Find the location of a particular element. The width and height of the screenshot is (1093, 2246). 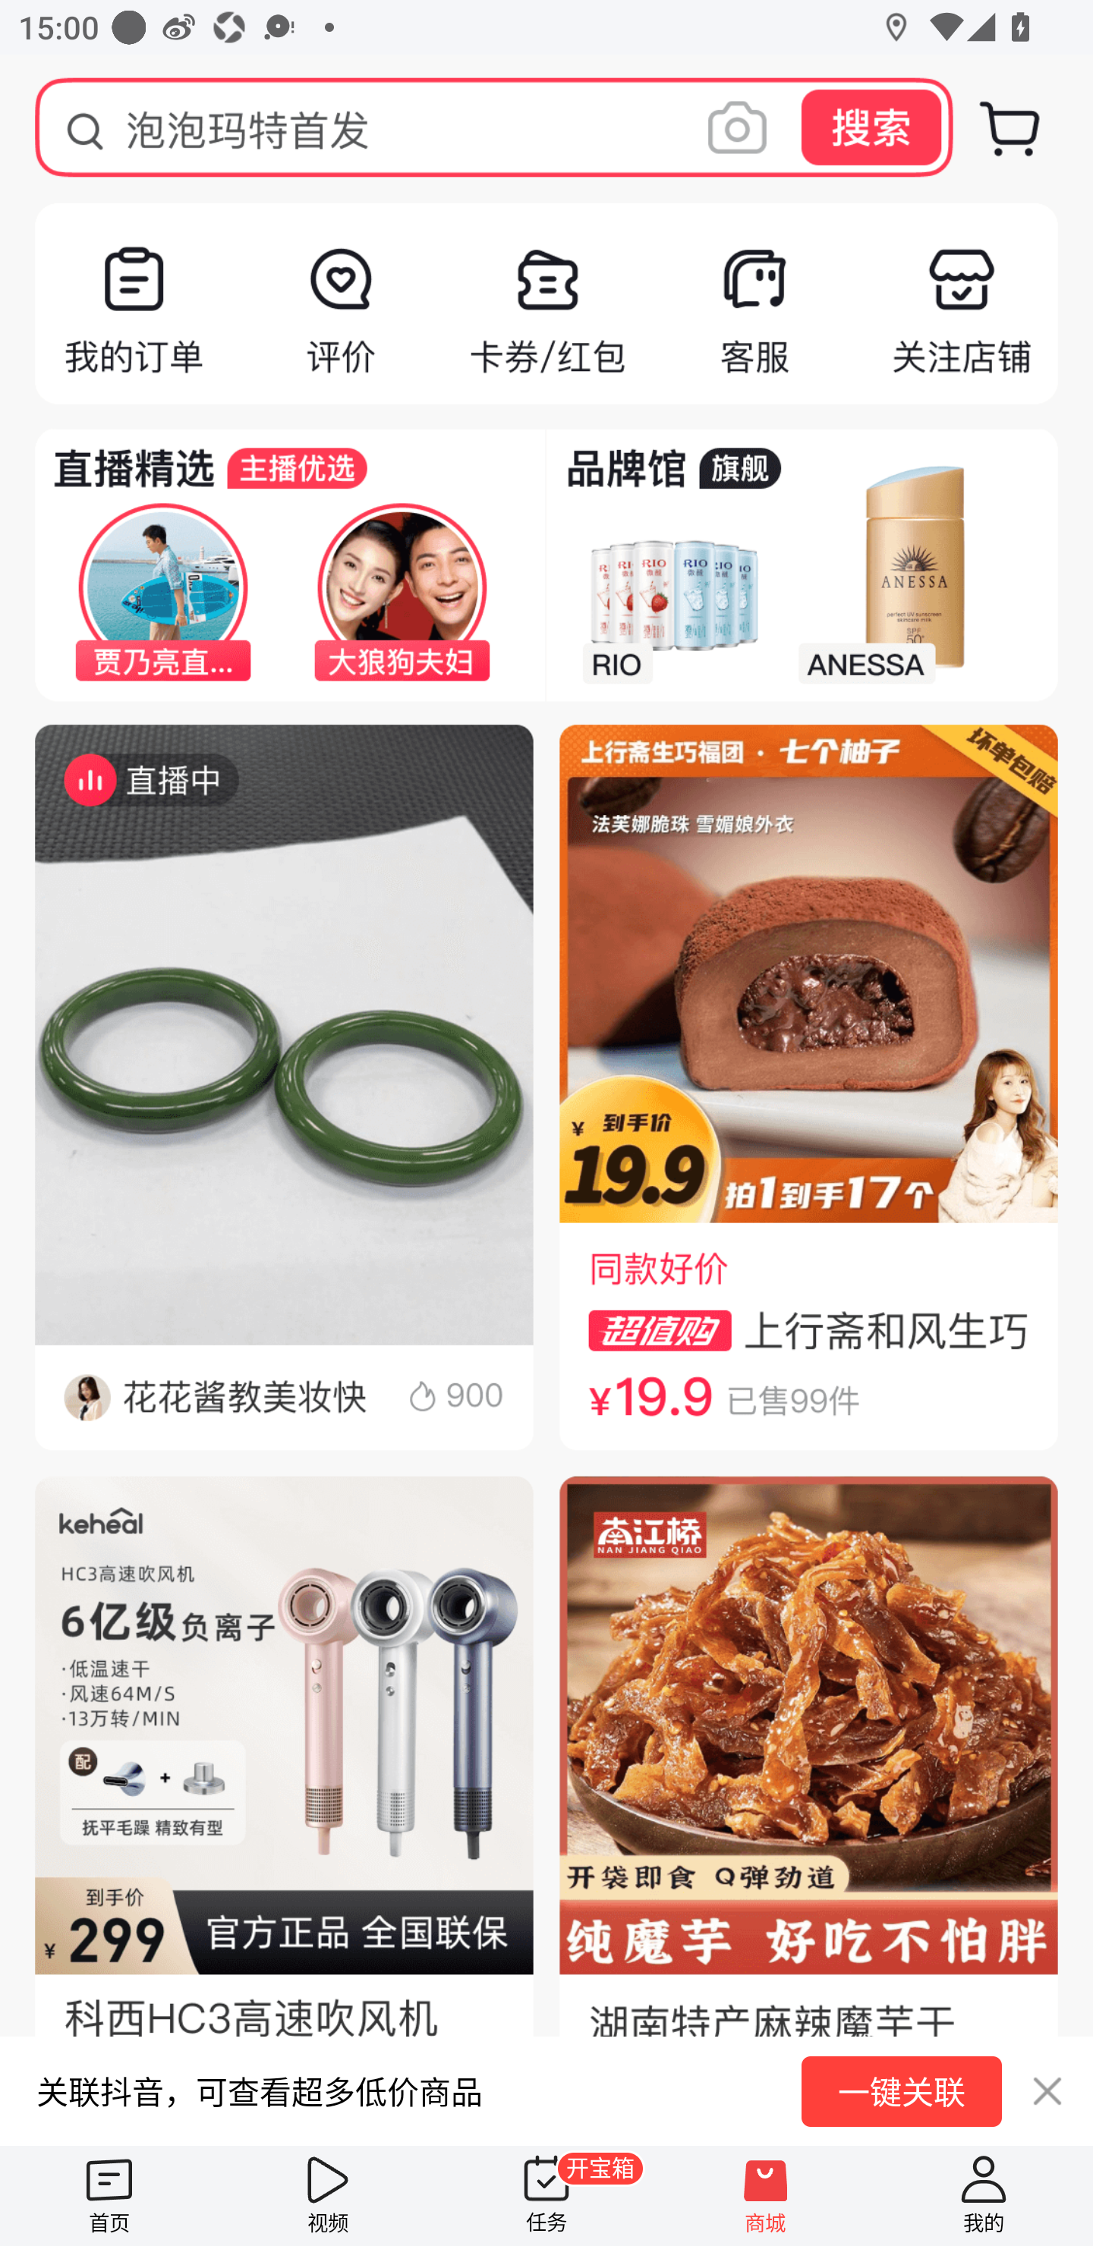

视频 is located at coordinates (328, 2195).